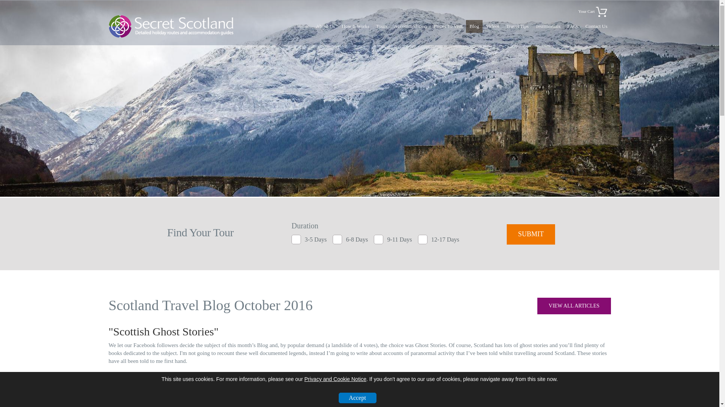  What do you see at coordinates (517, 26) in the screenshot?
I see `Travel Tips` at bounding box center [517, 26].